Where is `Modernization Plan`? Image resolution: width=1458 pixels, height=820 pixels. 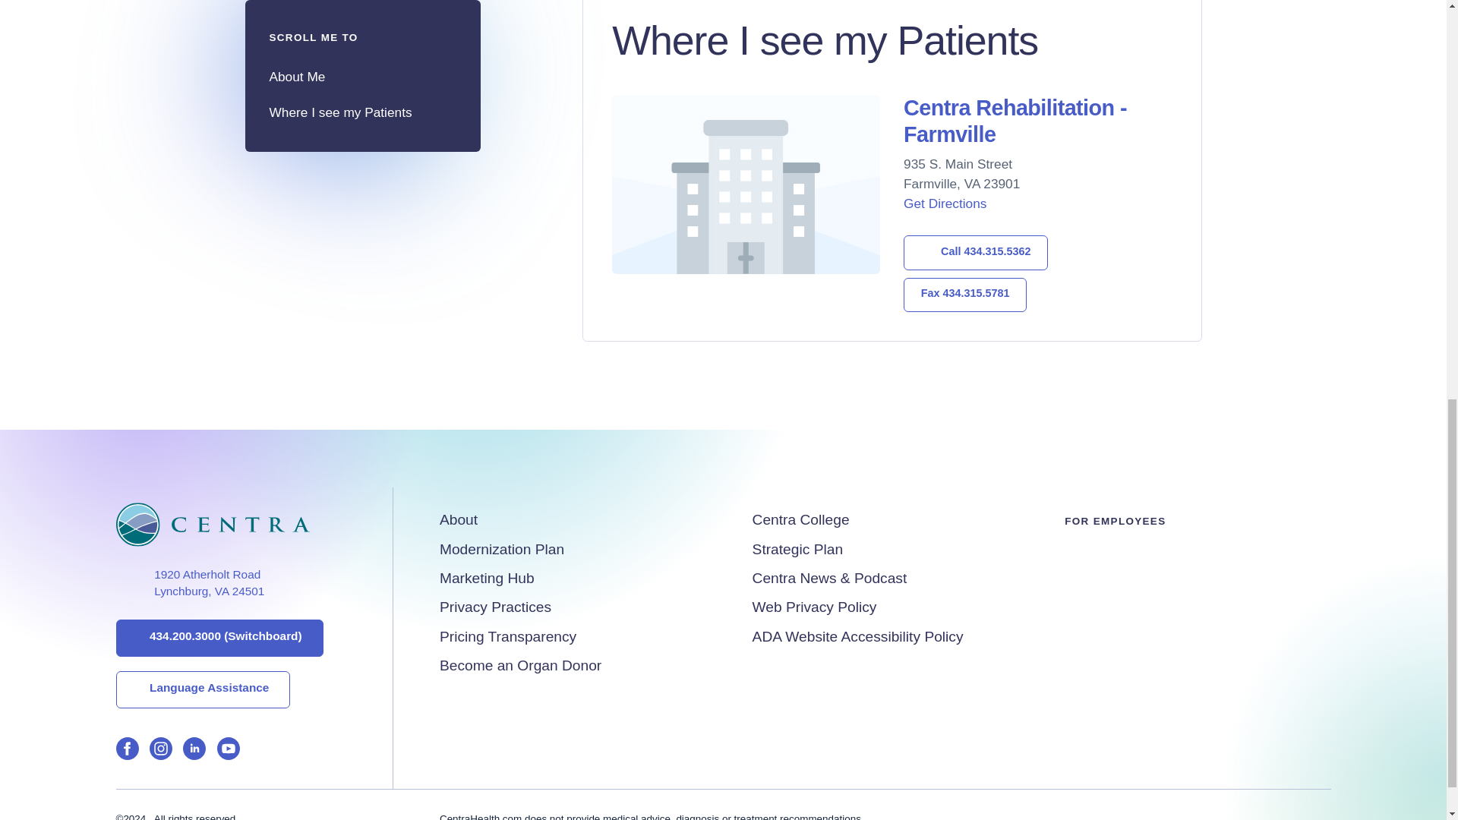 Modernization Plan is located at coordinates (502, 549).